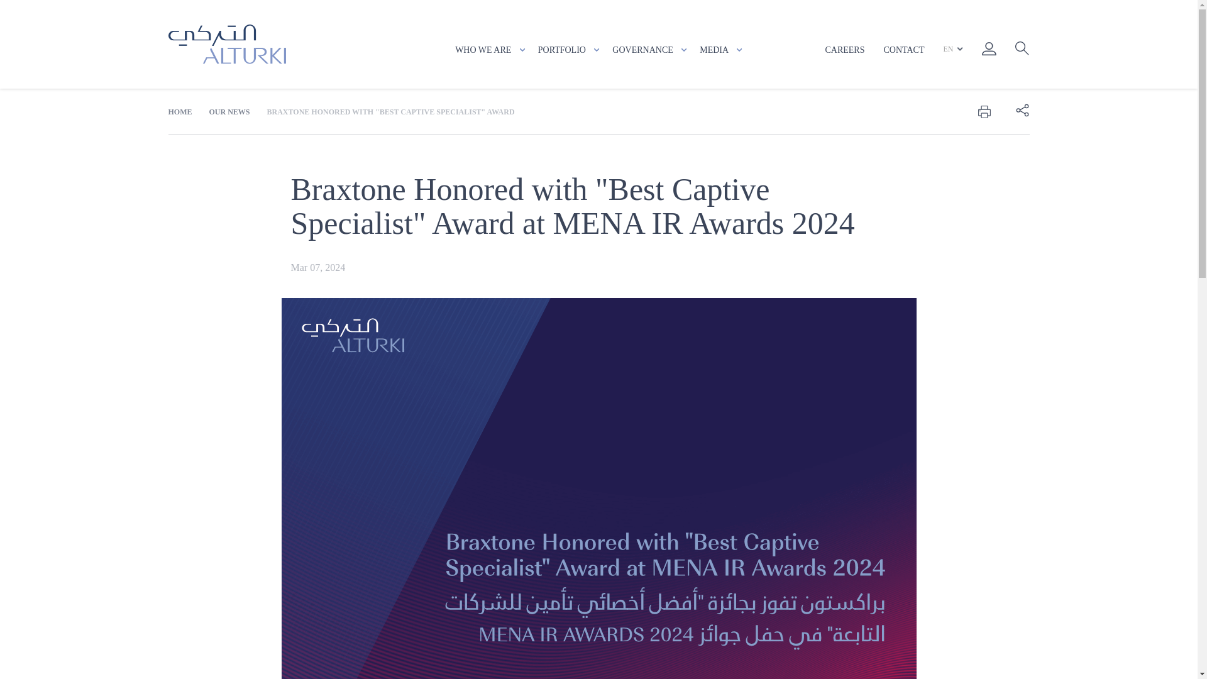  Describe the element at coordinates (490, 50) in the screenshot. I see `WHO WE ARE` at that location.